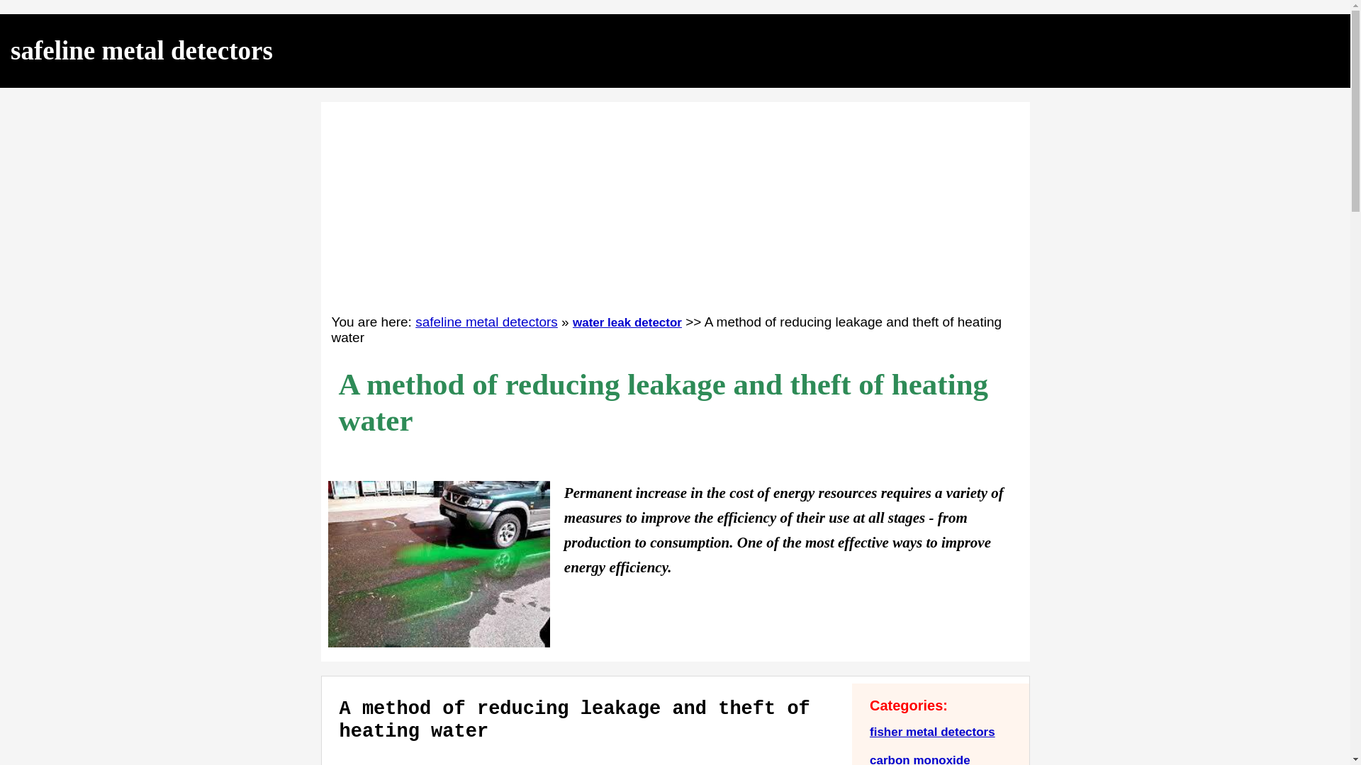 This screenshot has width=1361, height=765. I want to click on water leak detector, so click(627, 323).